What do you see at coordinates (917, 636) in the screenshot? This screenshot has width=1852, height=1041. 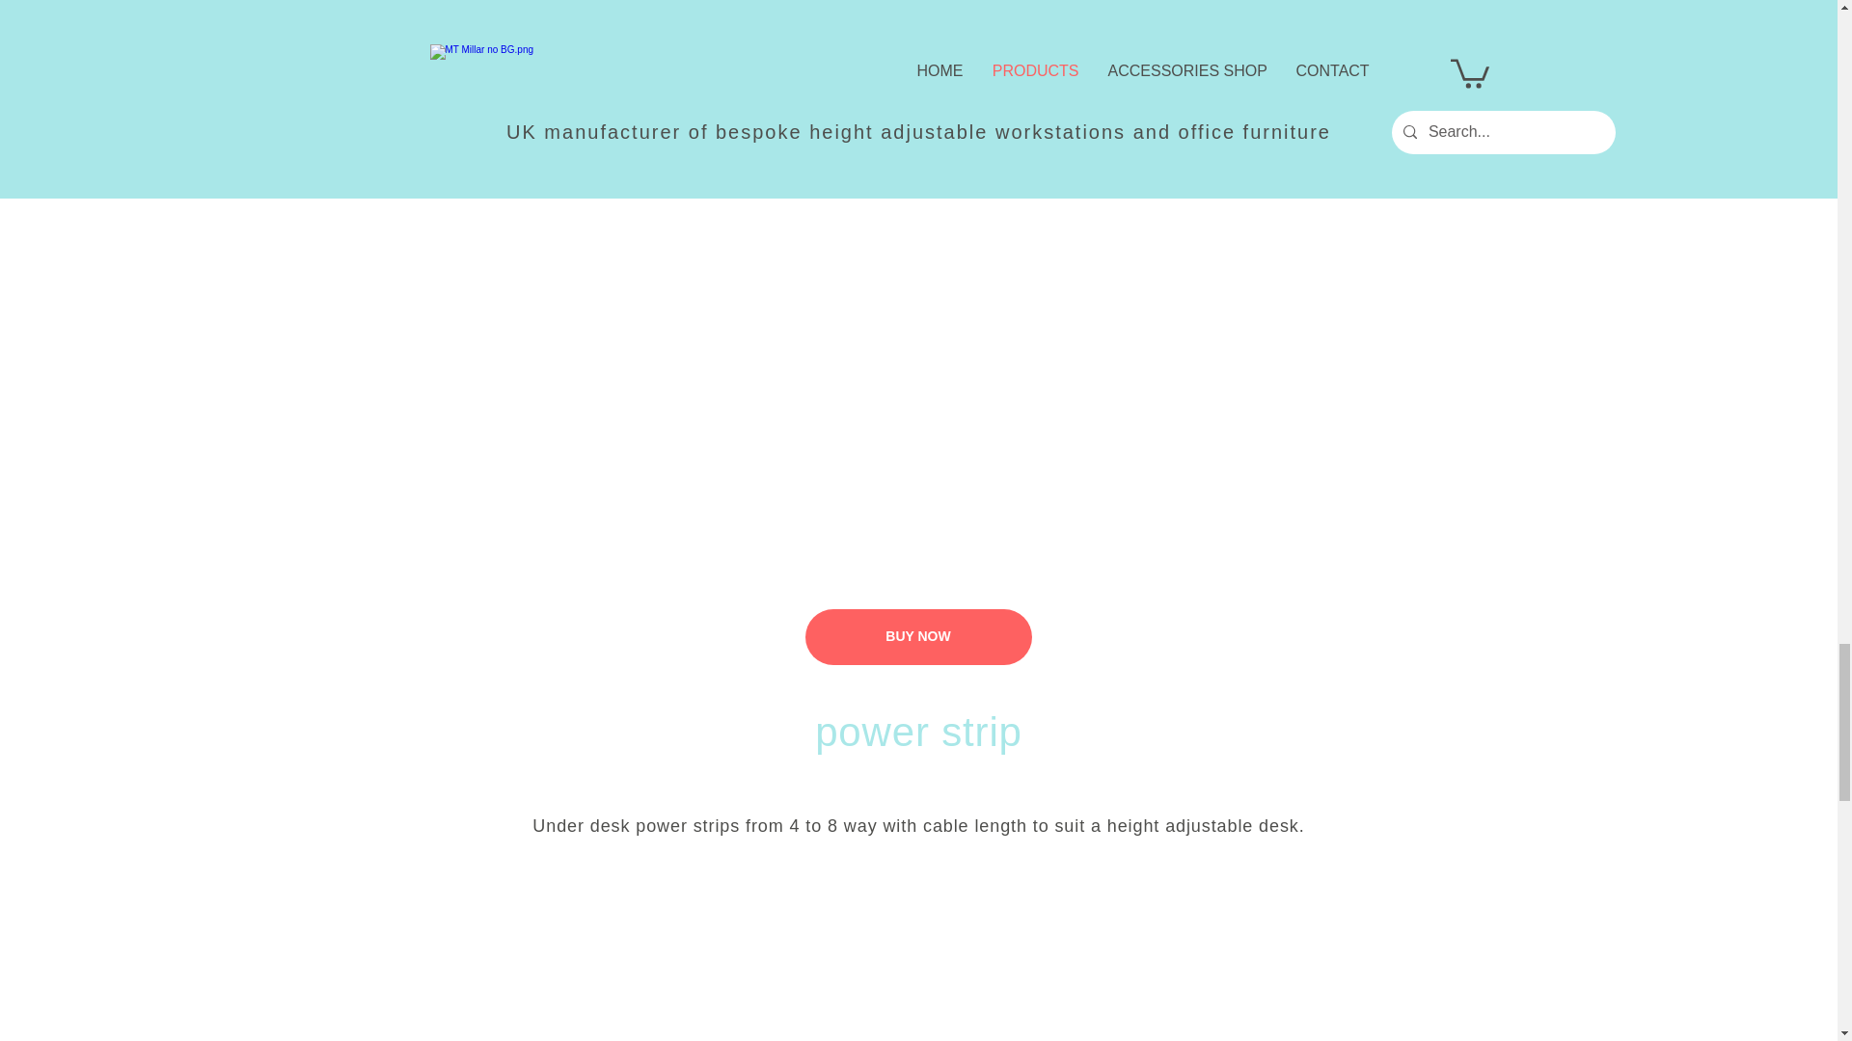 I see `BUY NOW` at bounding box center [917, 636].